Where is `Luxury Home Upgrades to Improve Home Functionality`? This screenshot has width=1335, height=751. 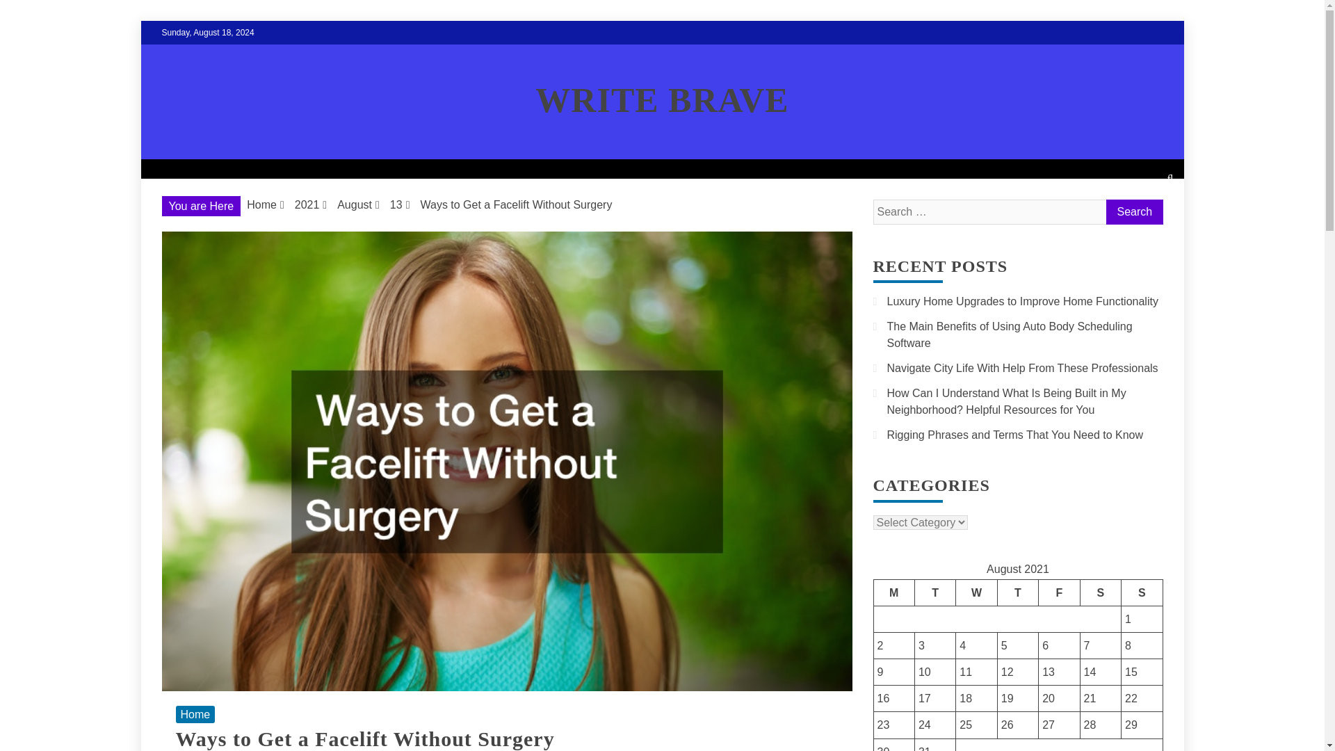
Luxury Home Upgrades to Improve Home Functionality is located at coordinates (1023, 301).